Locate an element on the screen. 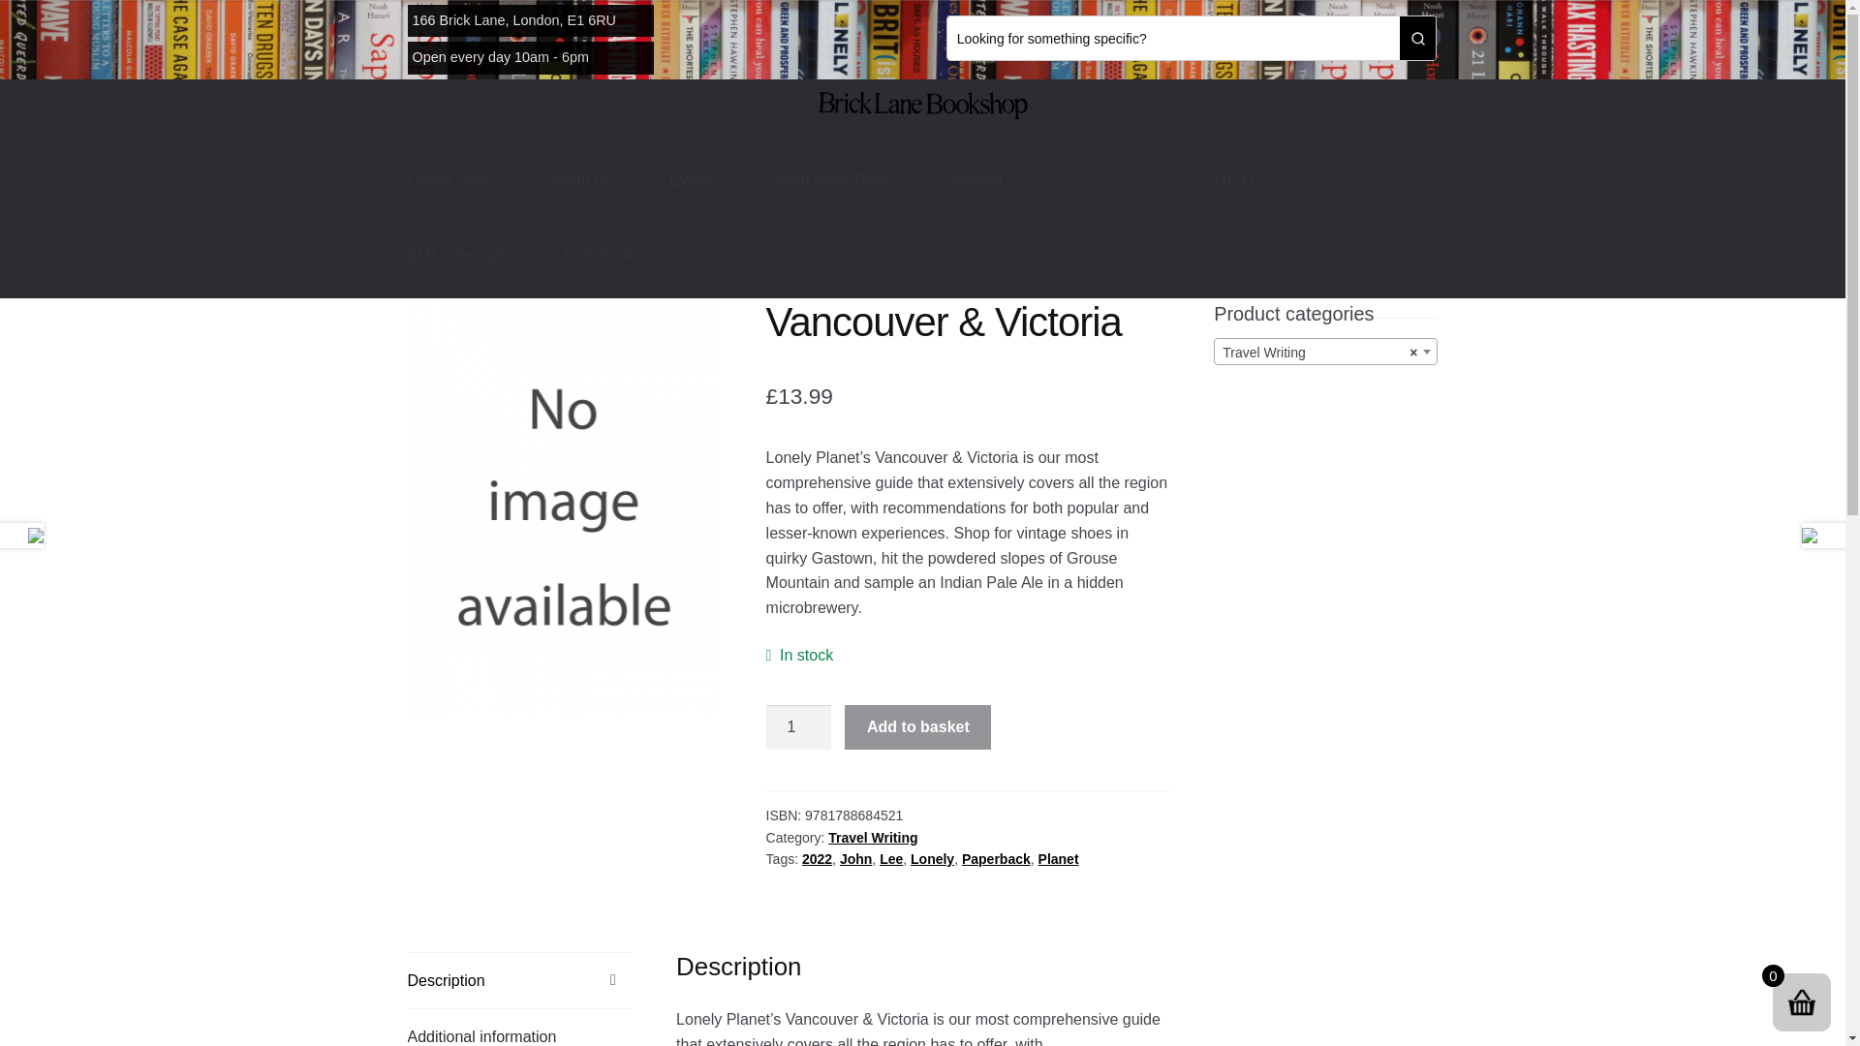 The height and width of the screenshot is (1046, 1860). Short Story Prize is located at coordinates (841, 179).